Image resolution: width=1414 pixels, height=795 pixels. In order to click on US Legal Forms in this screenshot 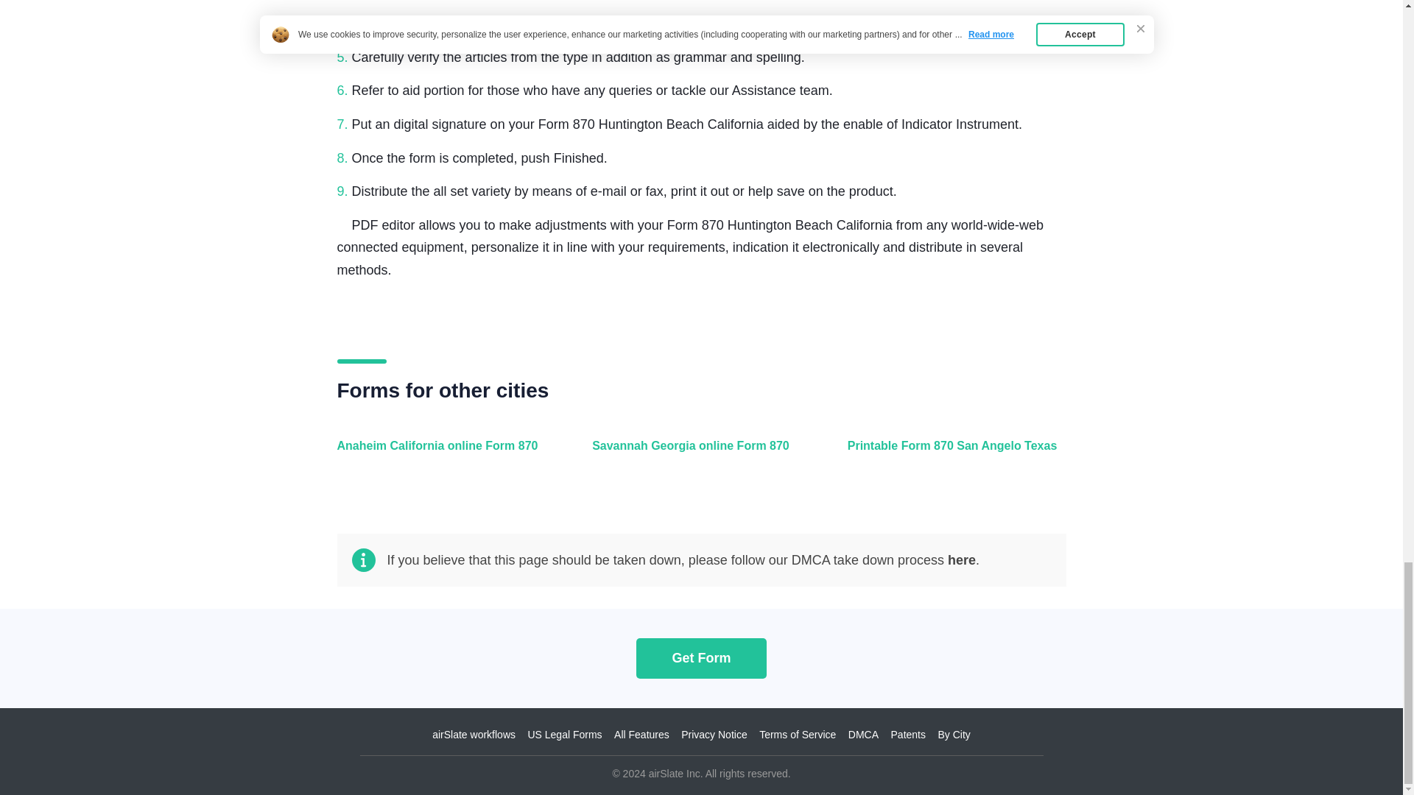, I will do `click(564, 735)`.